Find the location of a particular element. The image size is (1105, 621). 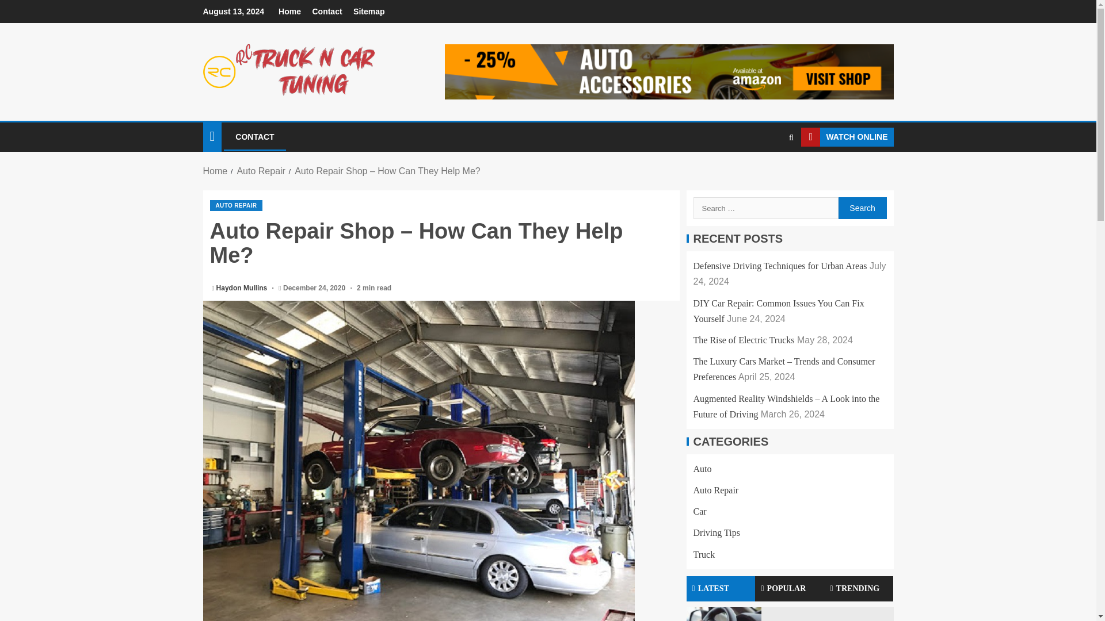

The Rise of Electric Trucks is located at coordinates (744, 340).